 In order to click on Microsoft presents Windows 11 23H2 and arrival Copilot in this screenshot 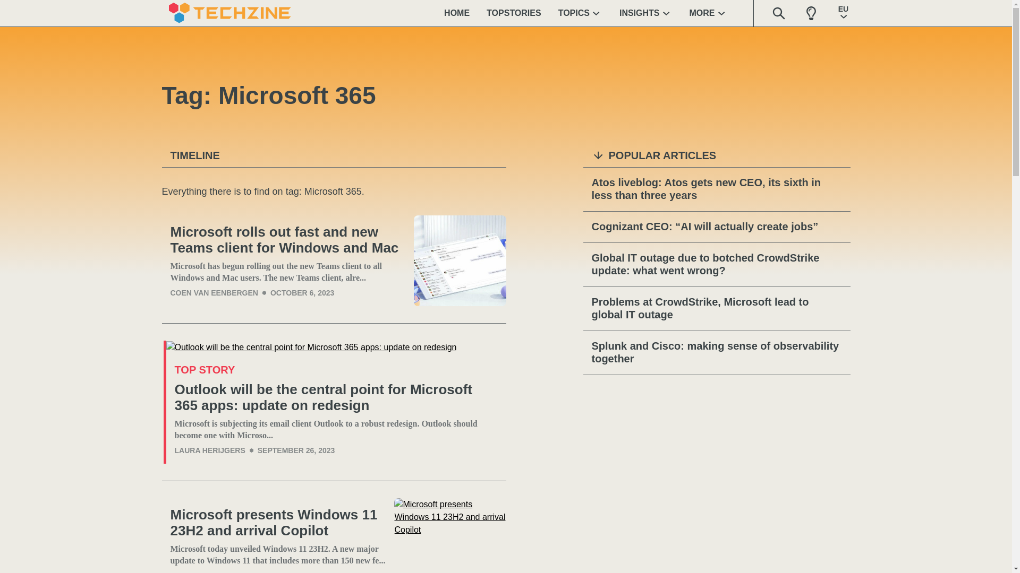, I will do `click(277, 523)`.